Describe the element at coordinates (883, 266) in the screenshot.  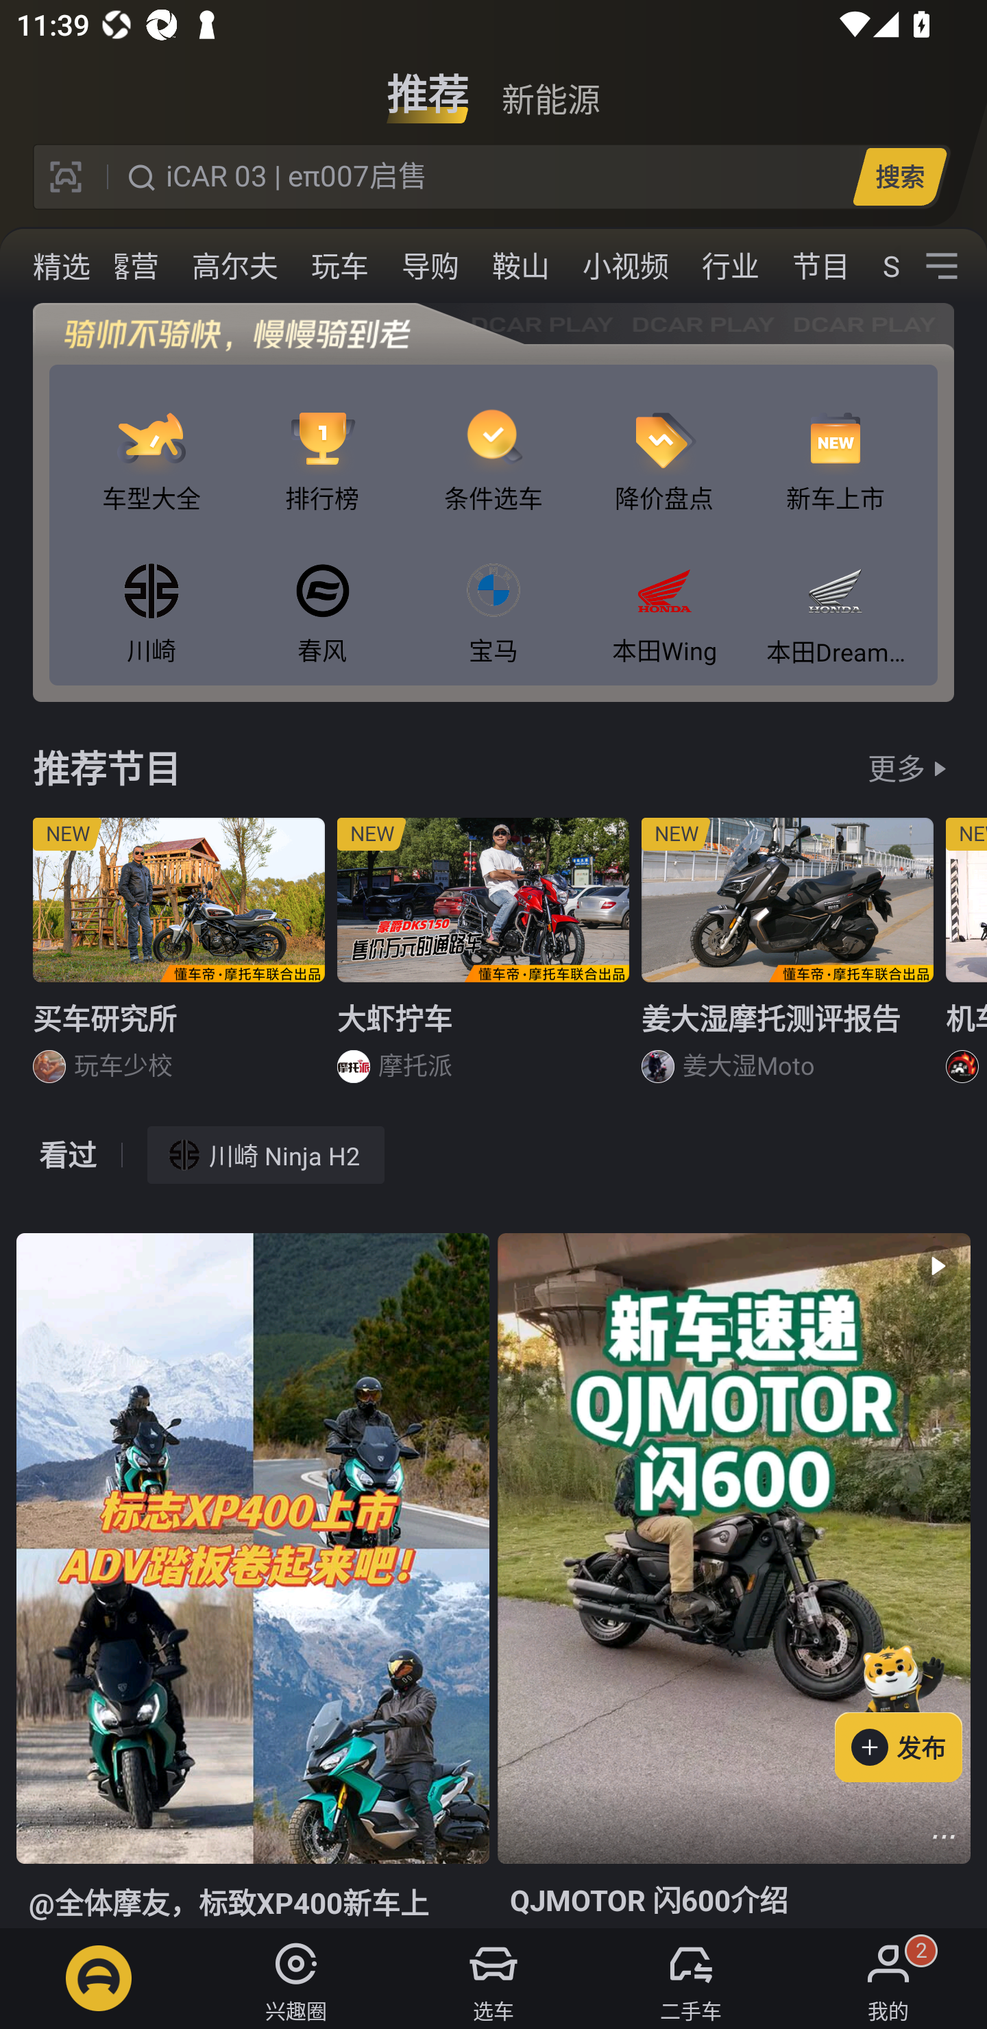
I see `SUV` at that location.